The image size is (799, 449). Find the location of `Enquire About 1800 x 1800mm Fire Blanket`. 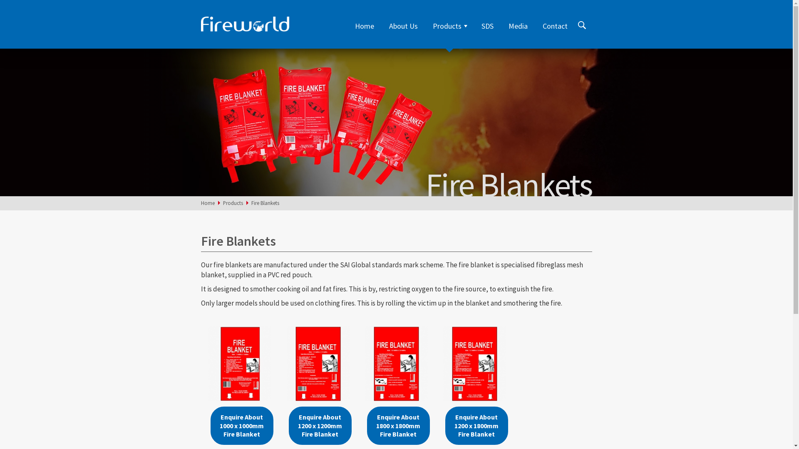

Enquire About 1800 x 1800mm Fire Blanket is located at coordinates (398, 426).